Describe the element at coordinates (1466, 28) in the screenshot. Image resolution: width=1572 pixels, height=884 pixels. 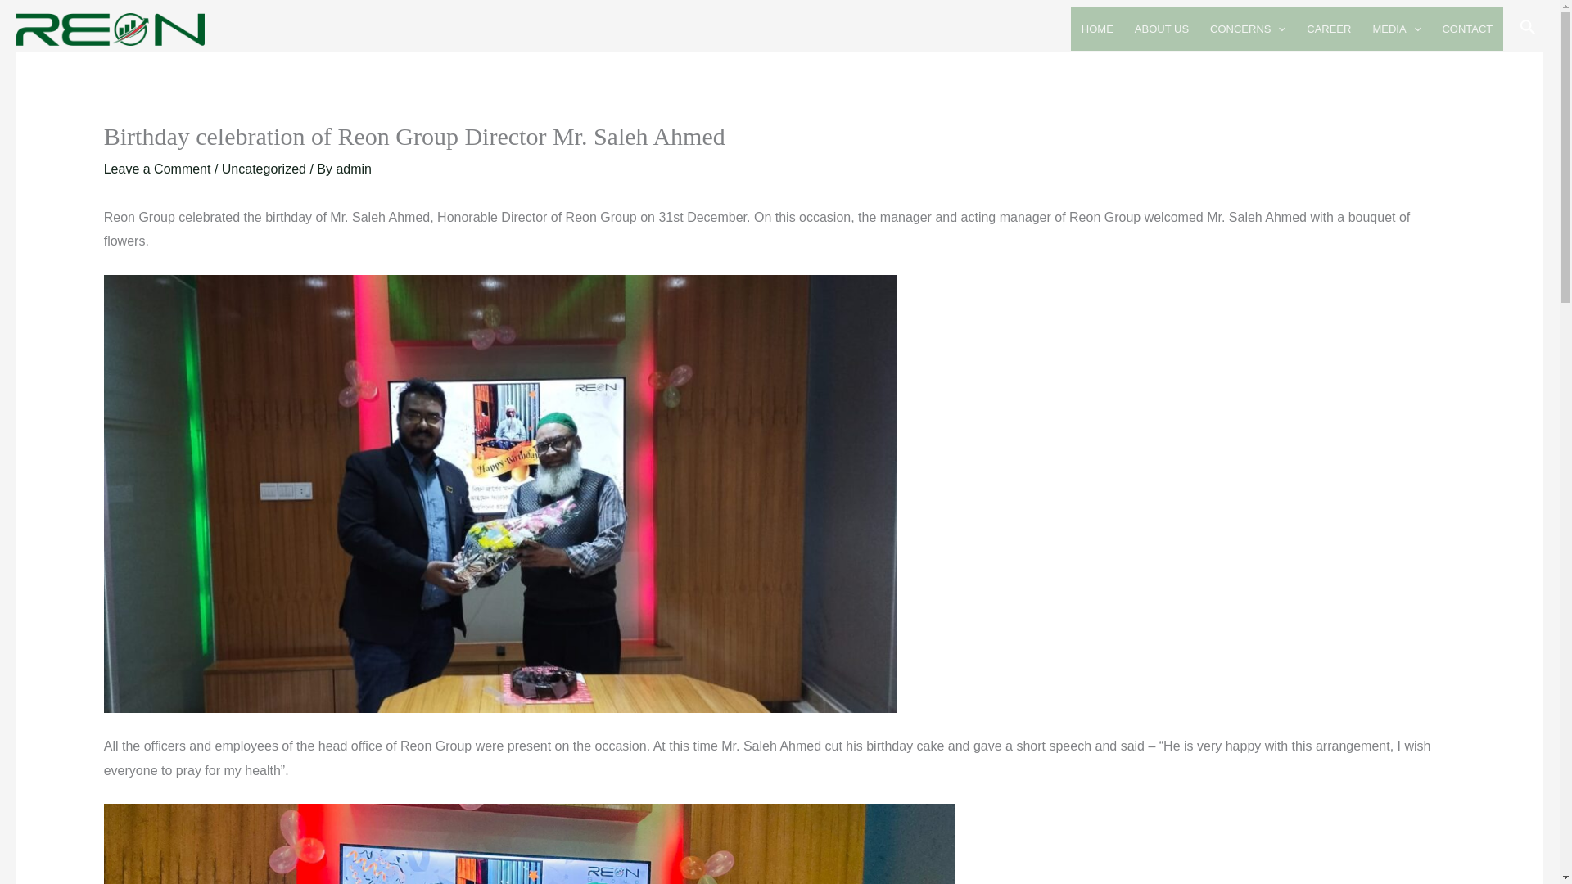
I see `CONTACT` at that location.